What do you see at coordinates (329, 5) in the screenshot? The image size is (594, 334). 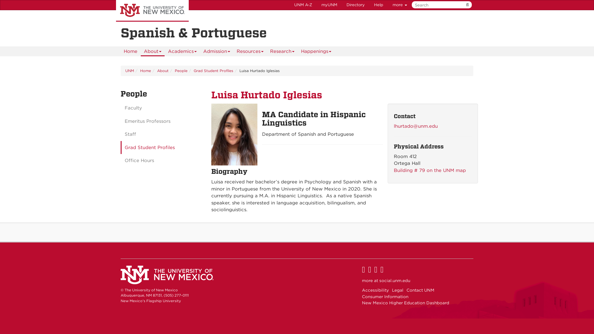 I see `myUNM` at bounding box center [329, 5].